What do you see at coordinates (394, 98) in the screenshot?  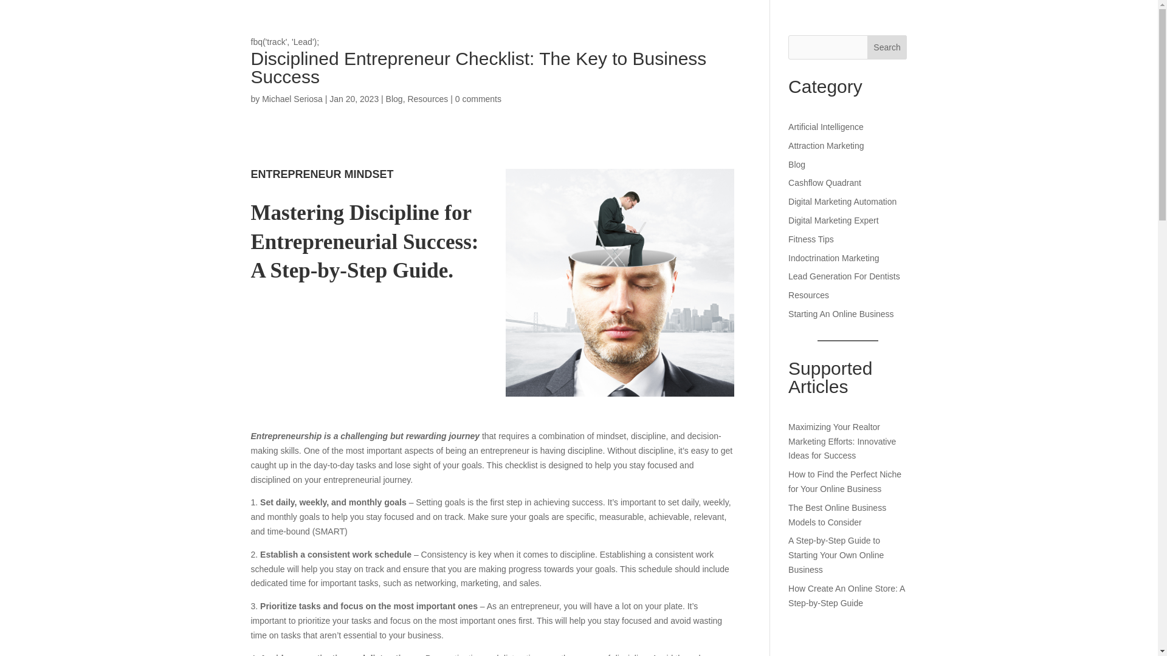 I see `Blog` at bounding box center [394, 98].